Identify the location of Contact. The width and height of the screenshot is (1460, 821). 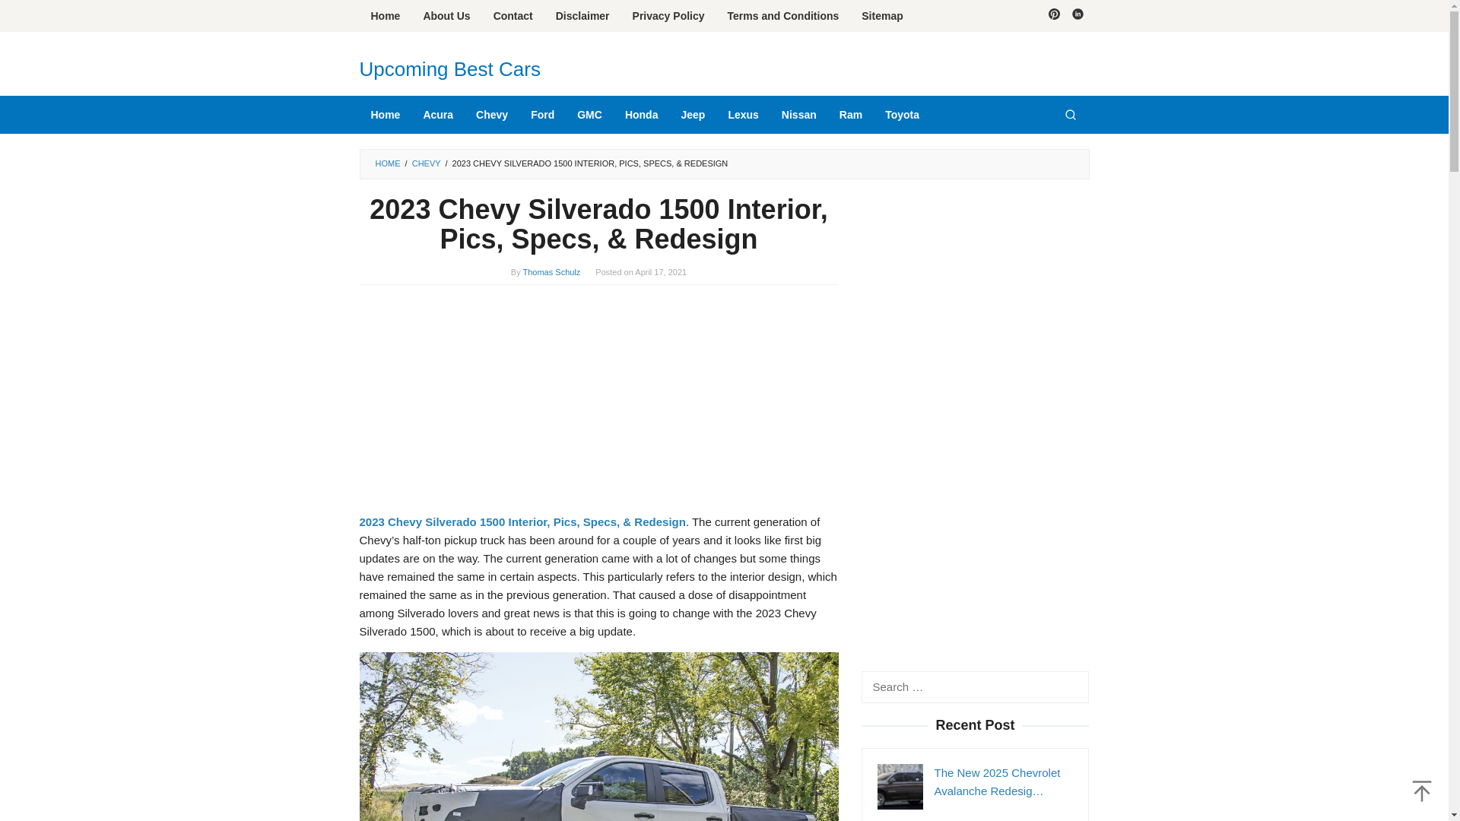
(513, 16).